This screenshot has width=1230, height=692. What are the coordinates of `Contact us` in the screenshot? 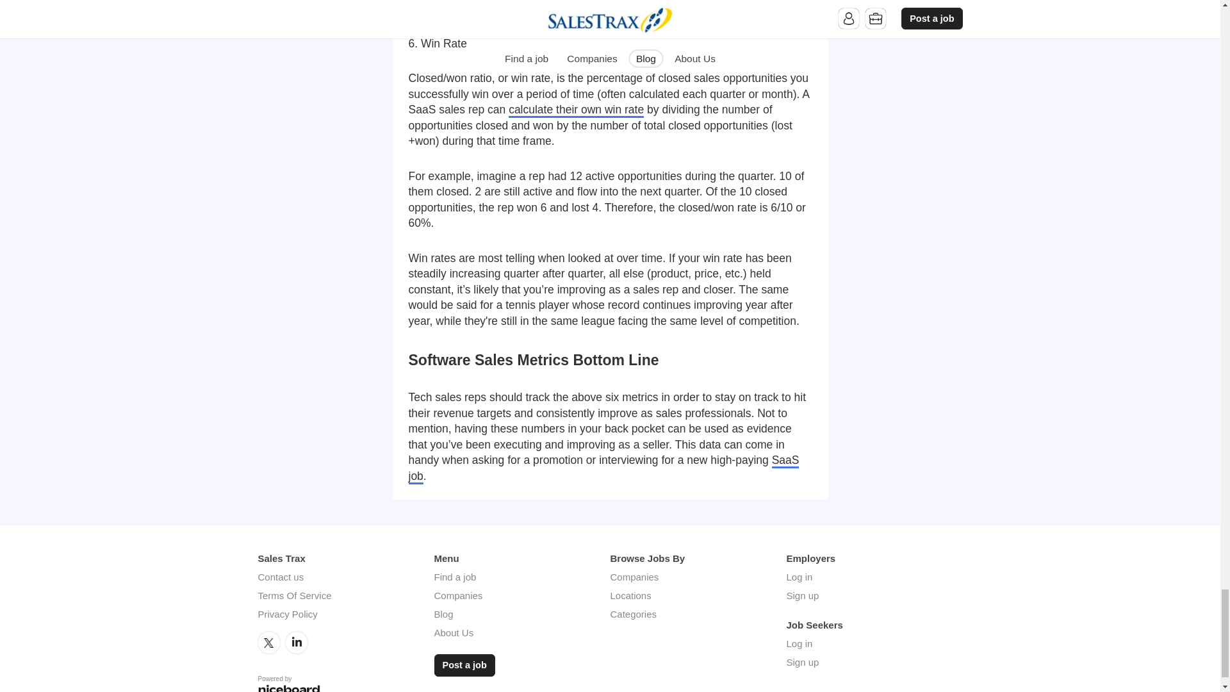 It's located at (281, 577).